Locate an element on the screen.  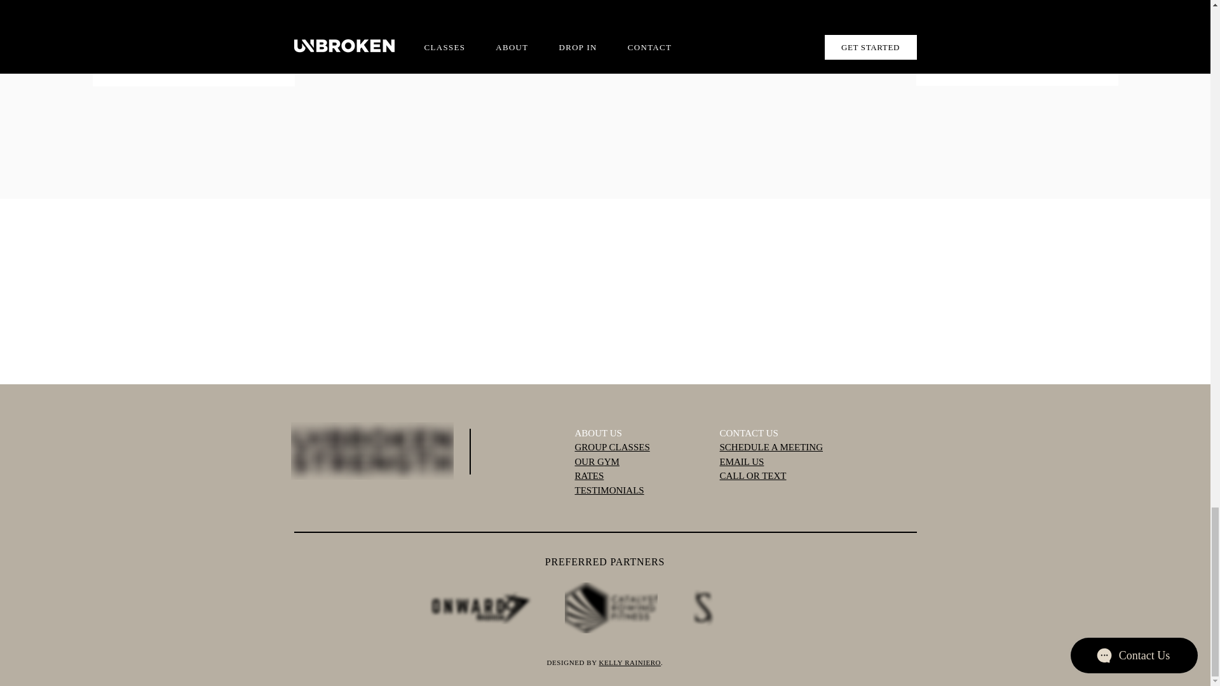
KELLY RAINIERO is located at coordinates (630, 662).